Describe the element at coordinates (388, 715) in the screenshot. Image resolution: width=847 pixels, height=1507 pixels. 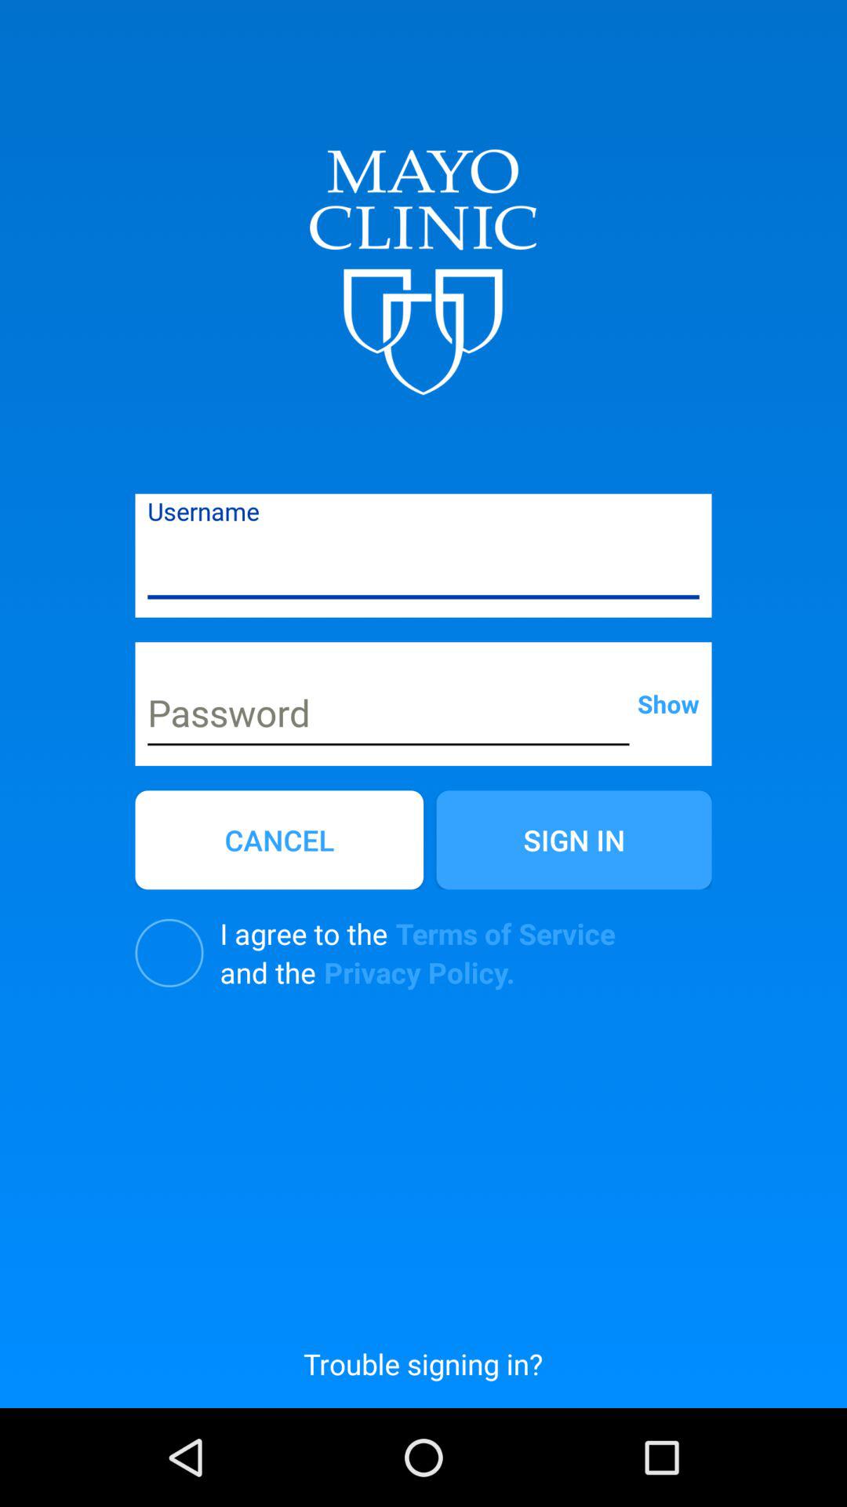
I see `password` at that location.